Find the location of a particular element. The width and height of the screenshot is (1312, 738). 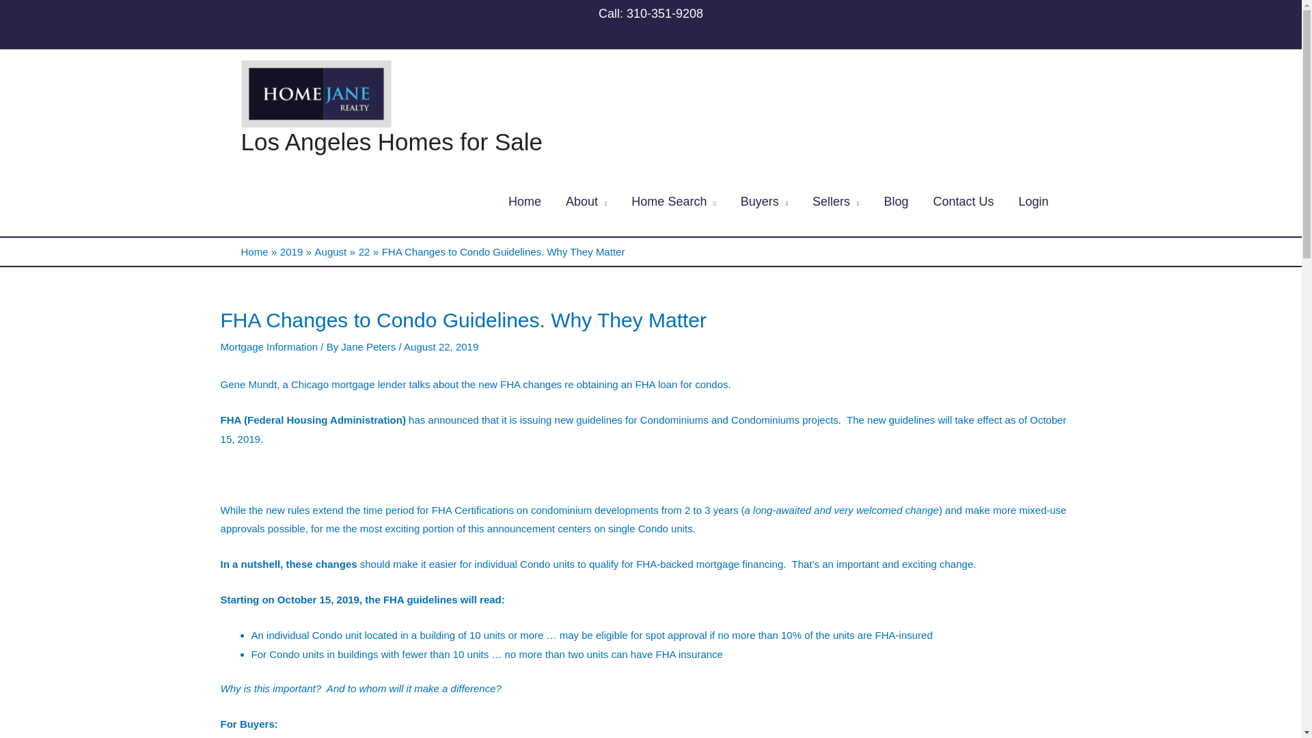

About is located at coordinates (586, 202).